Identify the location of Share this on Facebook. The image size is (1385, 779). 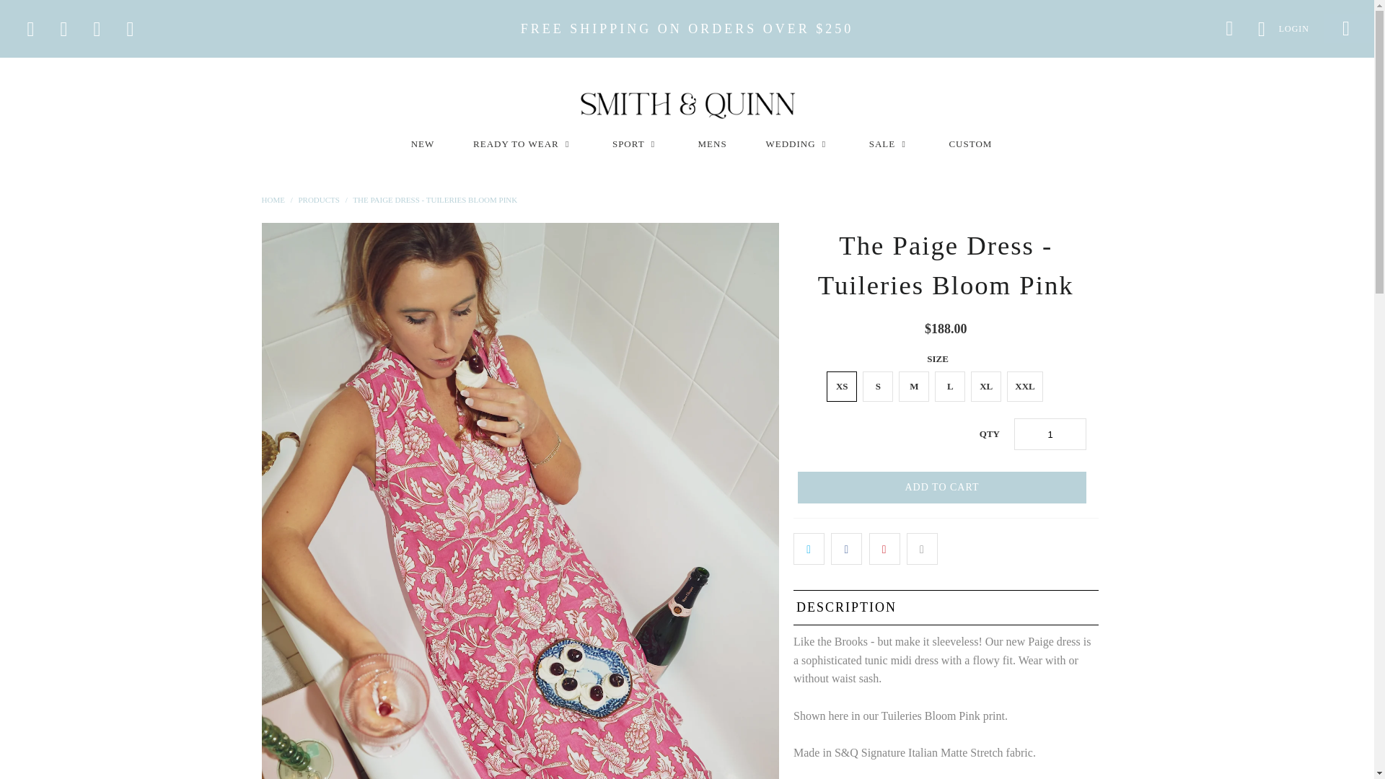
(846, 548).